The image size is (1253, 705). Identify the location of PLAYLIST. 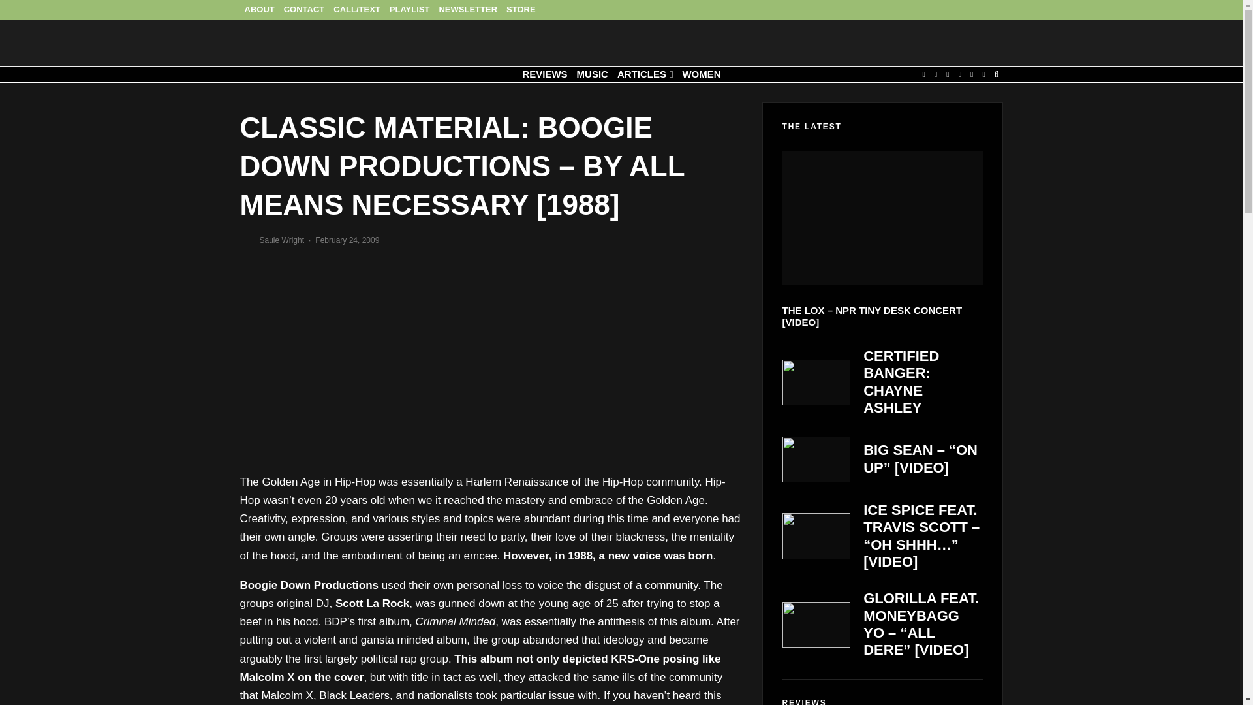
(410, 10).